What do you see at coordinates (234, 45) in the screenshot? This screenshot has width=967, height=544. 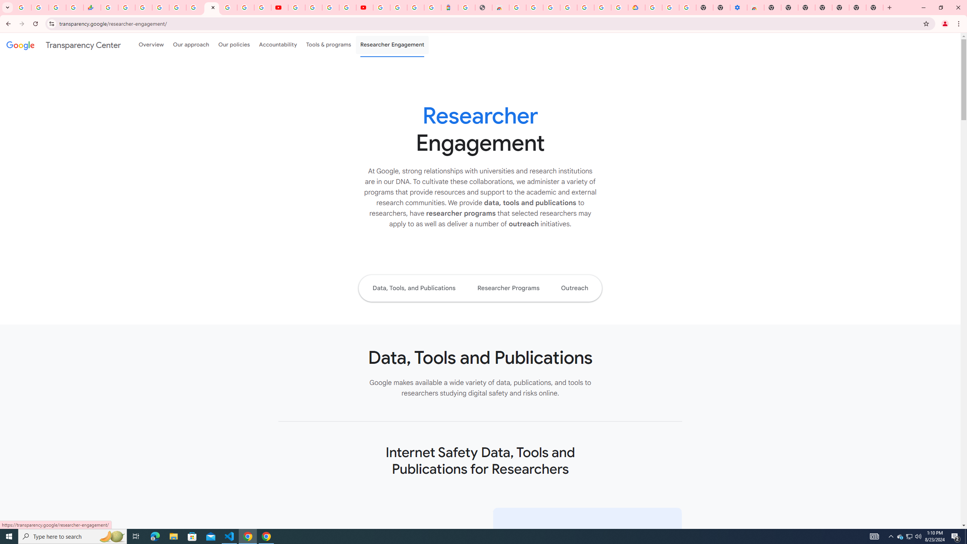 I see `Our policies` at bounding box center [234, 45].